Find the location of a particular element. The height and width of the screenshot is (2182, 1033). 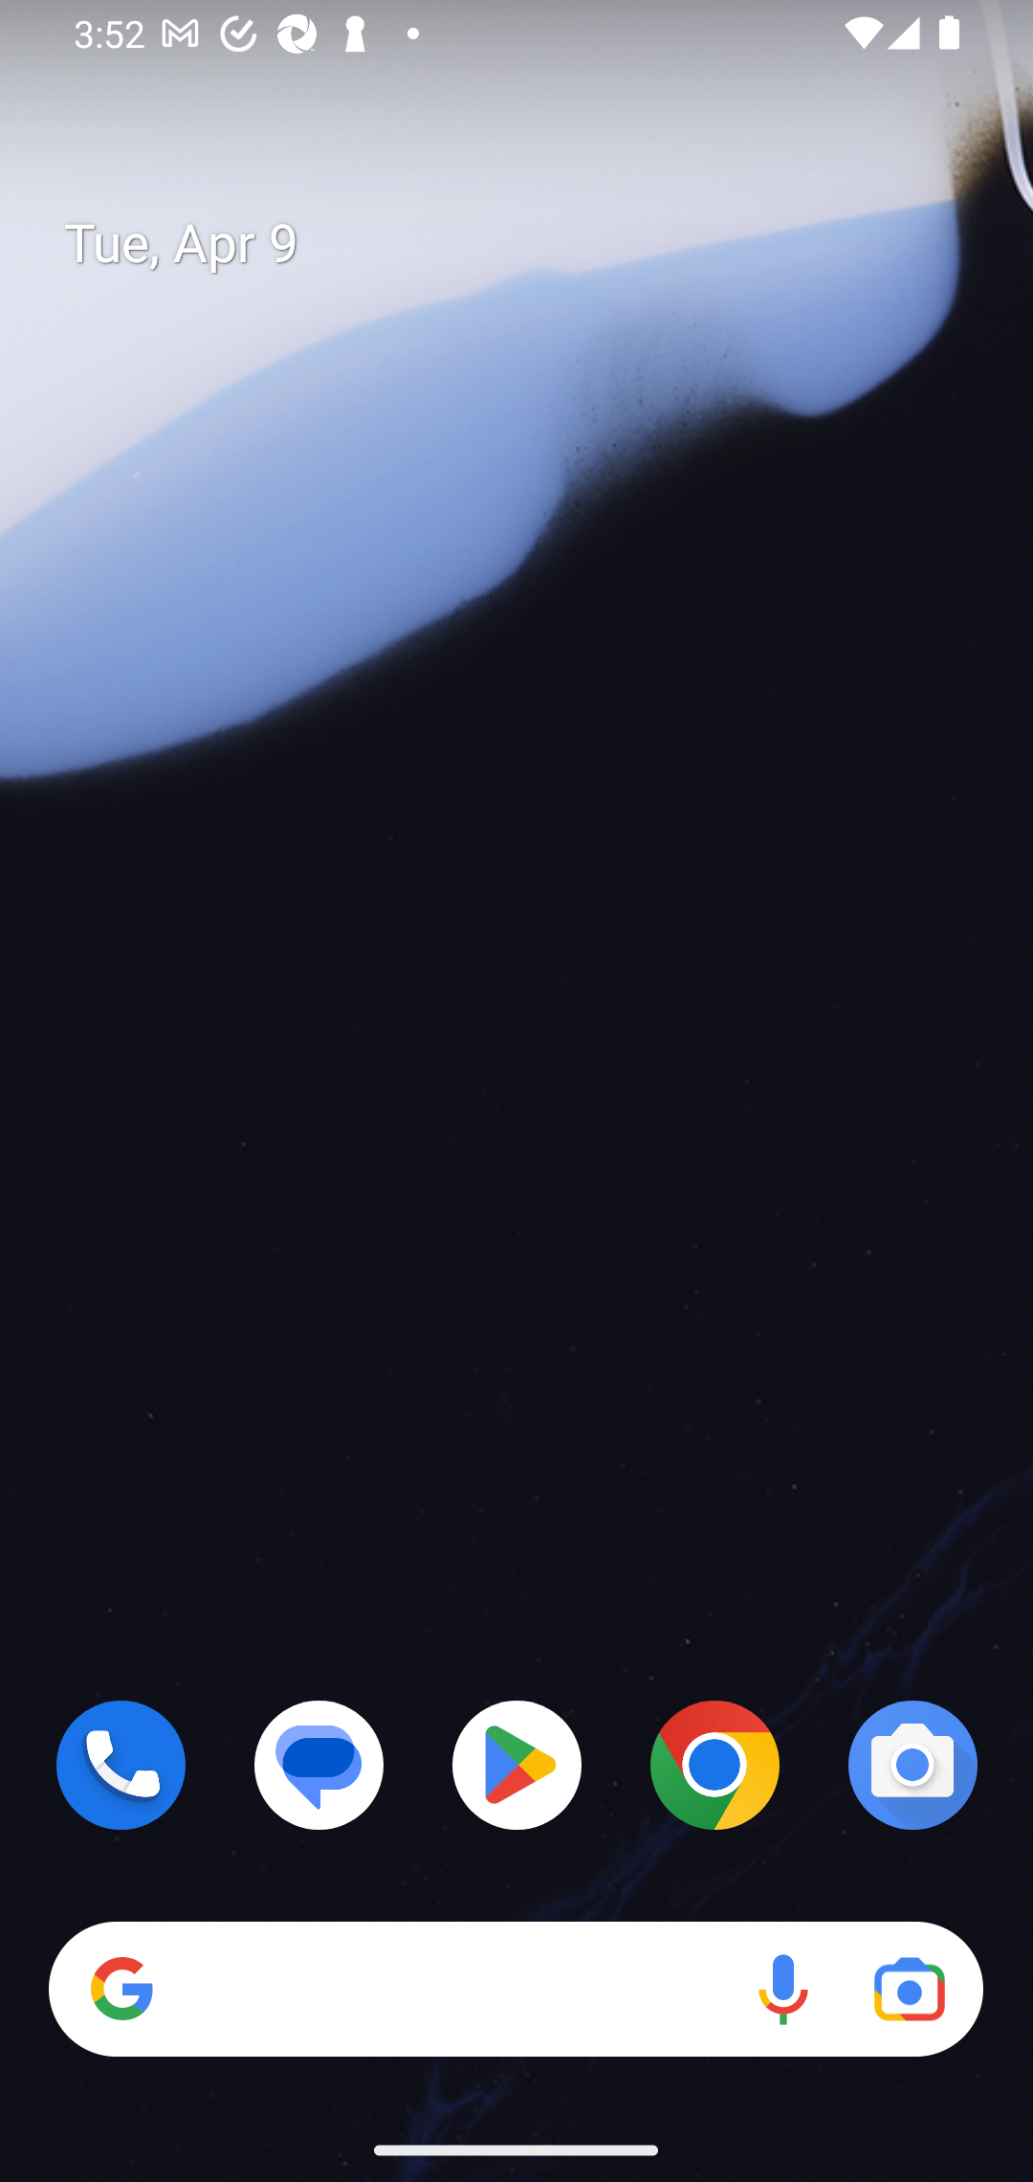

Phone is located at coordinates (121, 1765).